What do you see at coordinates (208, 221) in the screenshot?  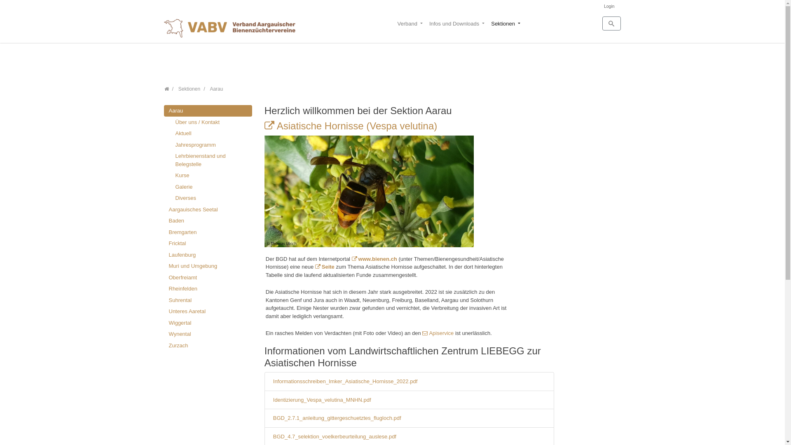 I see `Baden` at bounding box center [208, 221].